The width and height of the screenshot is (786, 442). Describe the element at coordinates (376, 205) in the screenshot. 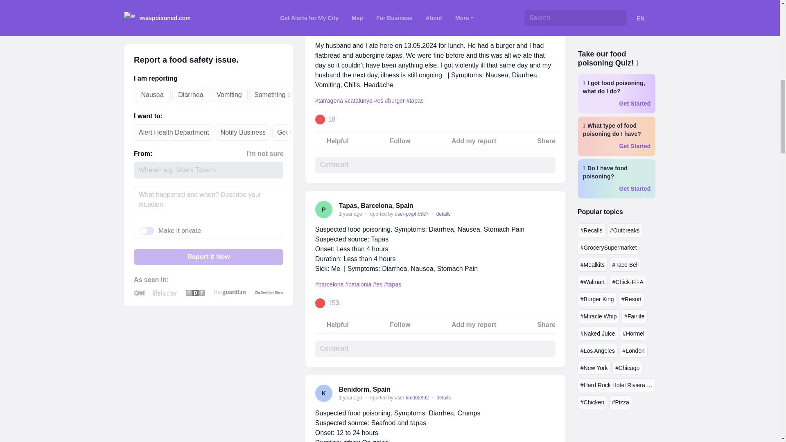

I see `Tapas, Barcelona, Spain` at that location.